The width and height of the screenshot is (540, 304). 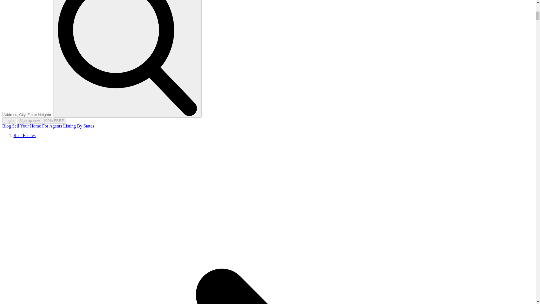 I want to click on Blog, so click(x=6, y=126).